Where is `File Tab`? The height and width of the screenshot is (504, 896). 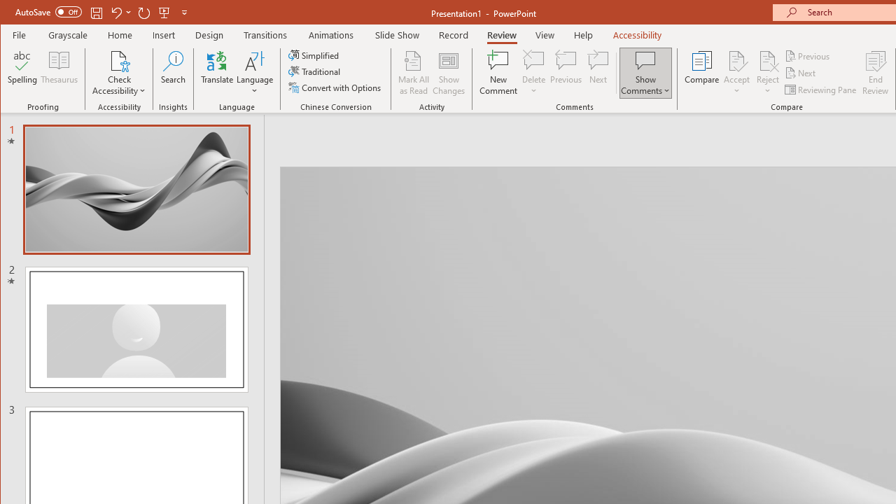
File Tab is located at coordinates (20, 35).